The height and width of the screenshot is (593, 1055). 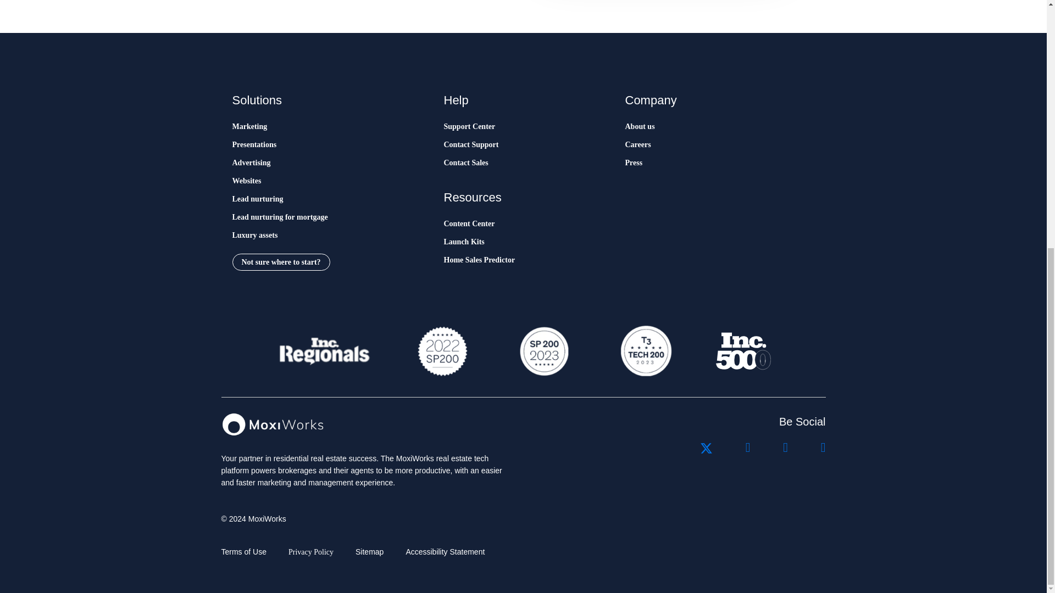 What do you see at coordinates (442, 351) in the screenshot?
I see `SP 2022` at bounding box center [442, 351].